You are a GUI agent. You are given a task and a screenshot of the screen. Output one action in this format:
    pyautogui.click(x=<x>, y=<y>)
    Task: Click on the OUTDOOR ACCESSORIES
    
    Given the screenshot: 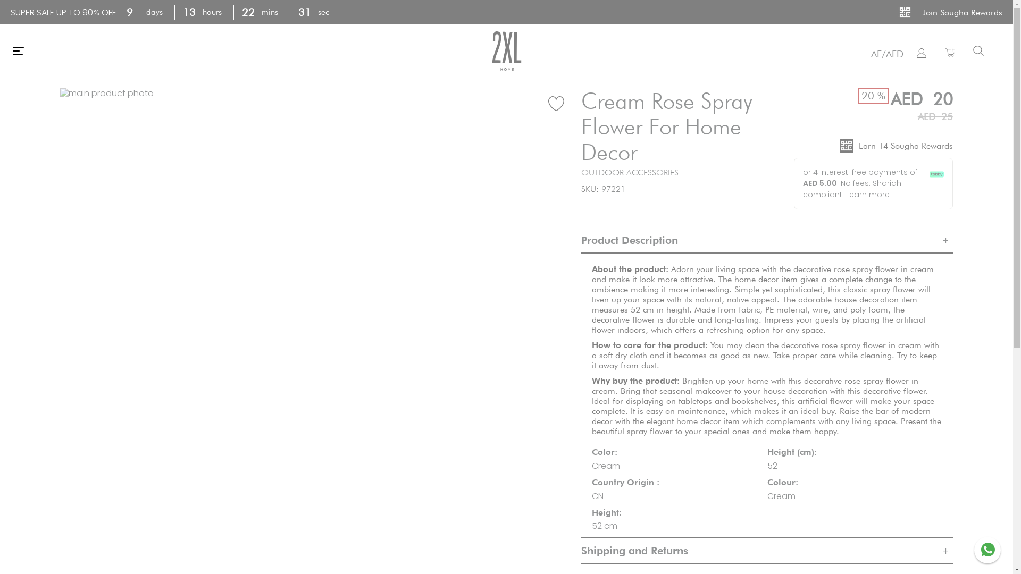 What is the action you would take?
    pyautogui.click(x=630, y=172)
    